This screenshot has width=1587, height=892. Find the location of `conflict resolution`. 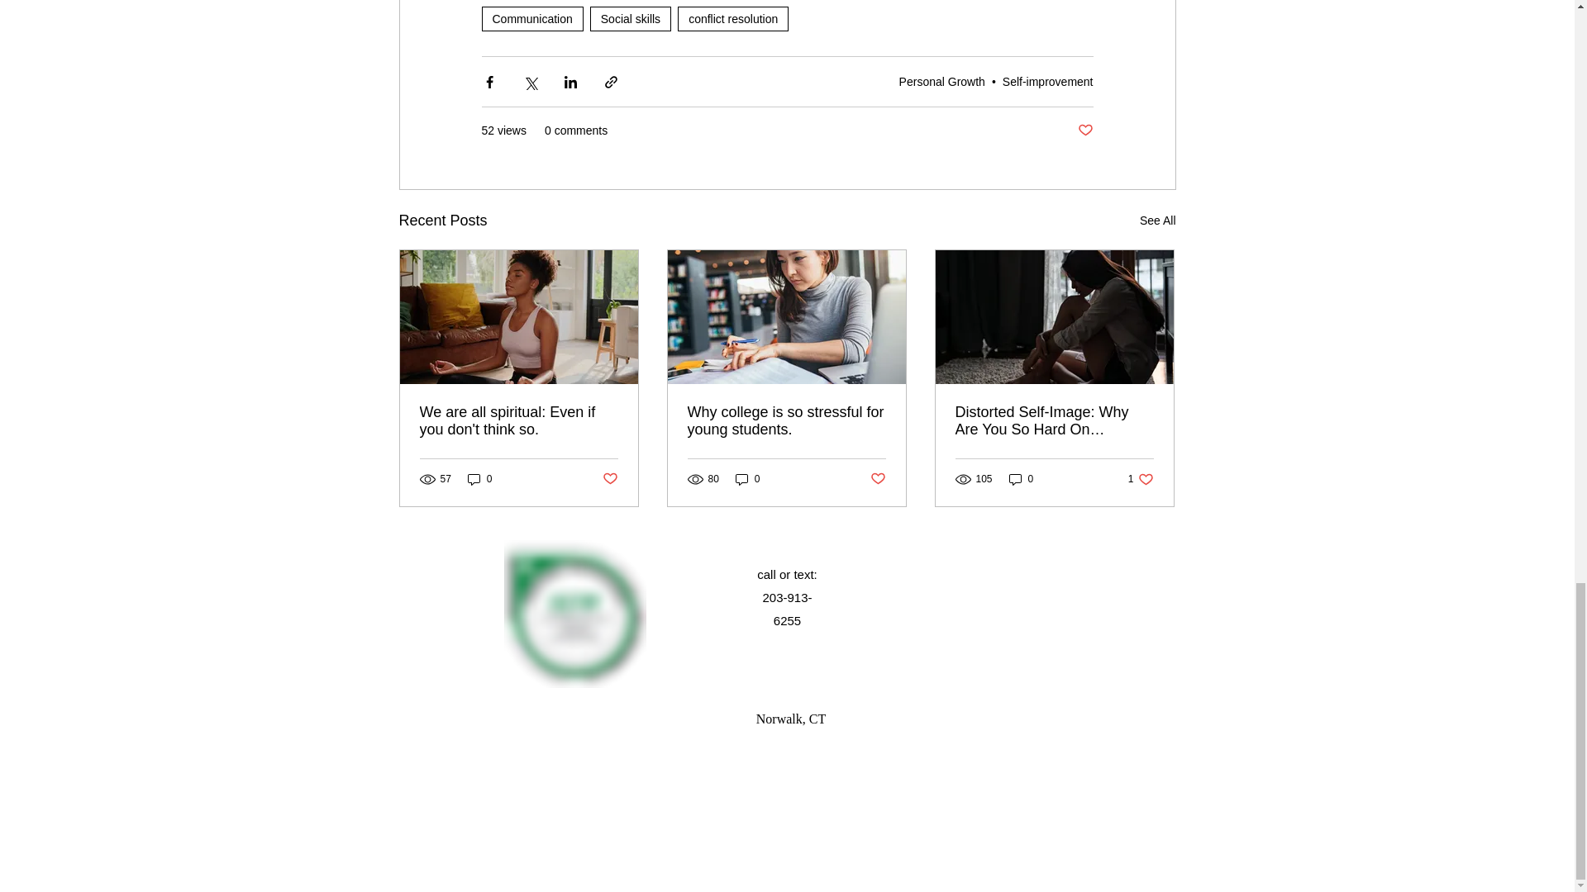

conflict resolution is located at coordinates (732, 18).